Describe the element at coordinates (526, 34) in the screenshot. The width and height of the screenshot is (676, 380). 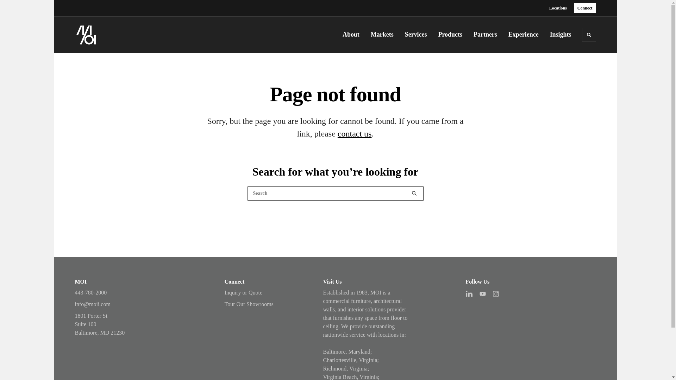
I see `Experience` at that location.